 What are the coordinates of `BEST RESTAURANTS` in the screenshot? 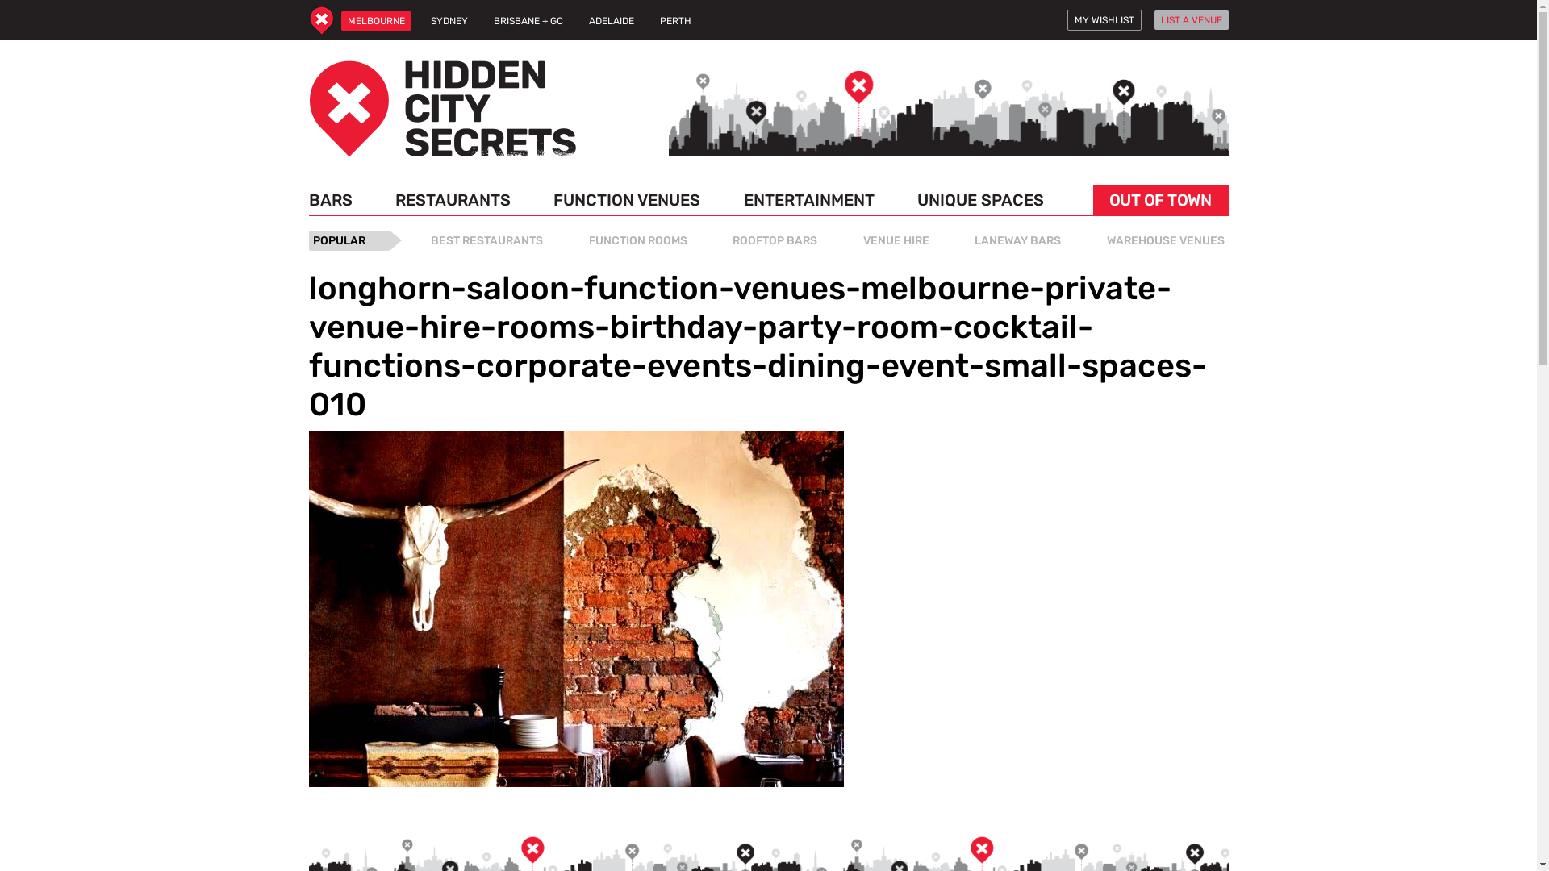 It's located at (487, 240).